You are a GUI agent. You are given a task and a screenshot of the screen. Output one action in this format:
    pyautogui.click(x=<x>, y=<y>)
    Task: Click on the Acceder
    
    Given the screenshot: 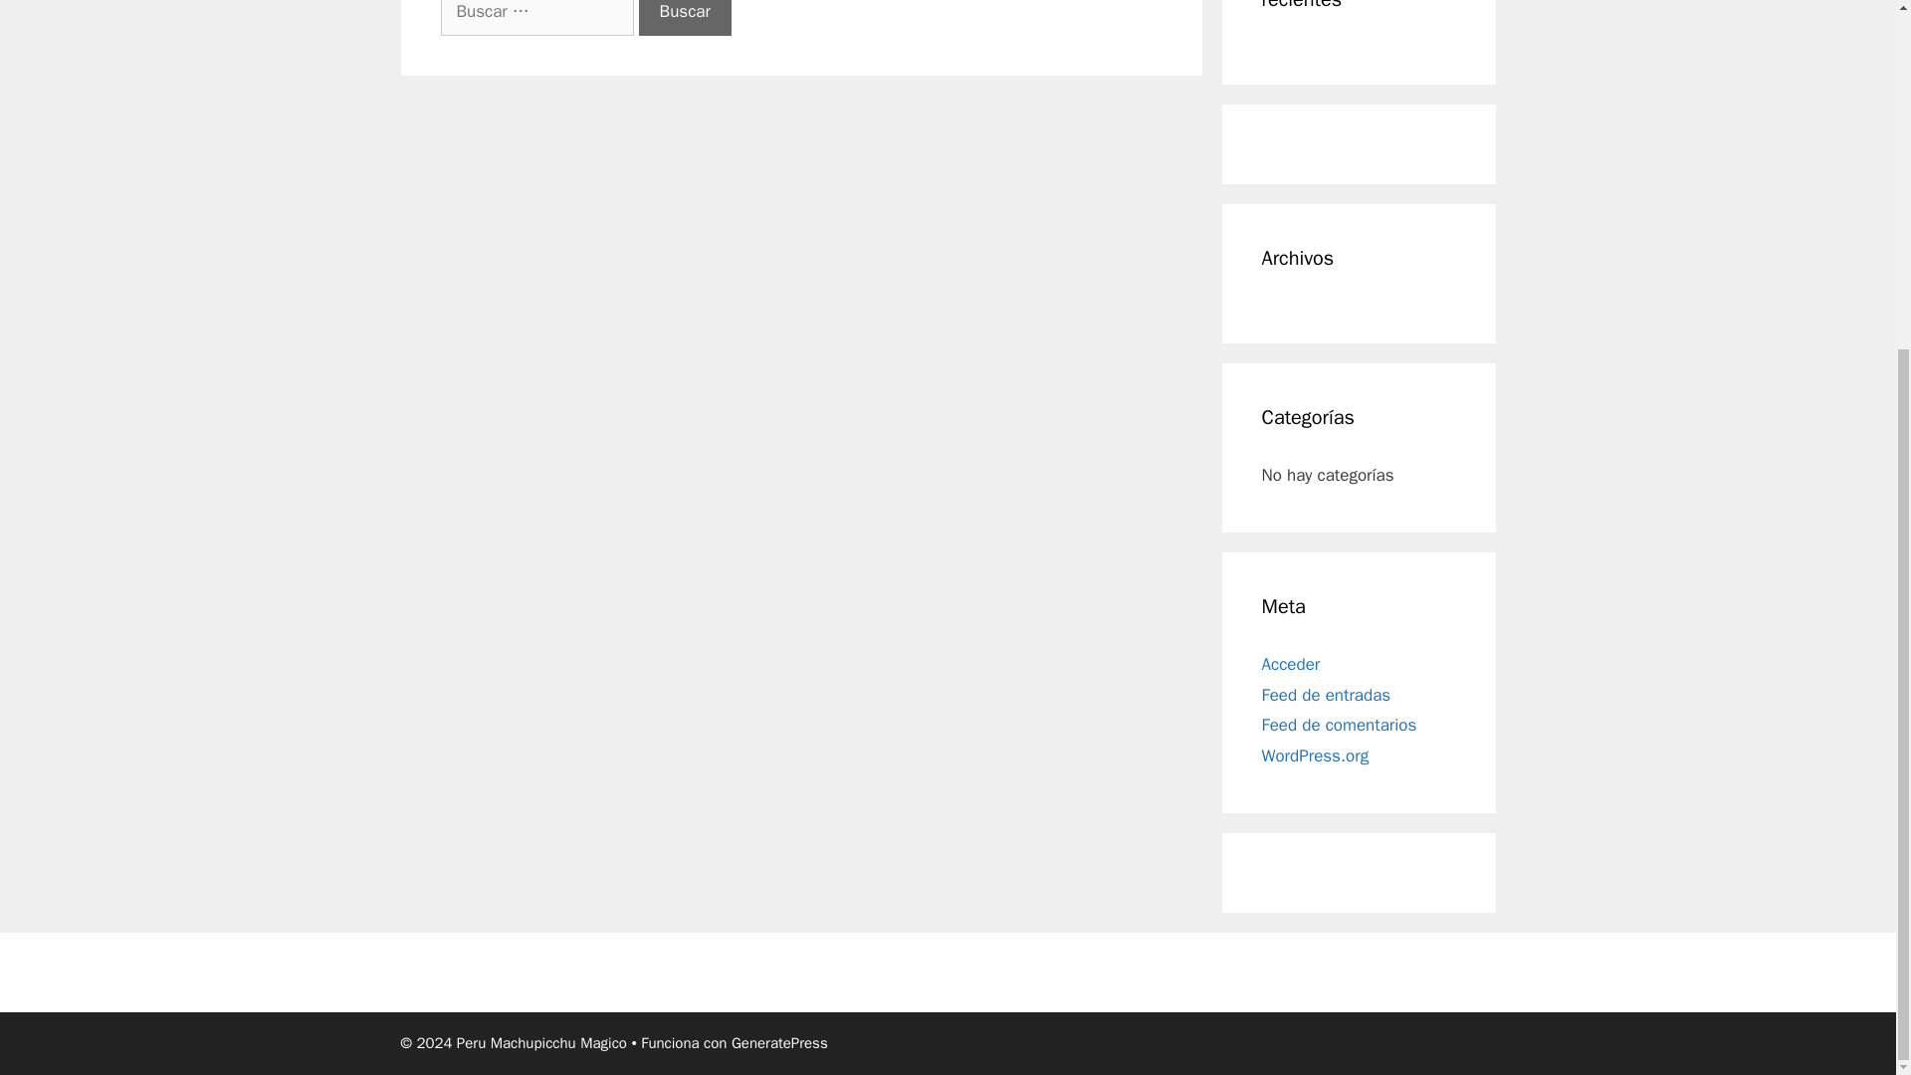 What is the action you would take?
    pyautogui.click(x=1290, y=664)
    